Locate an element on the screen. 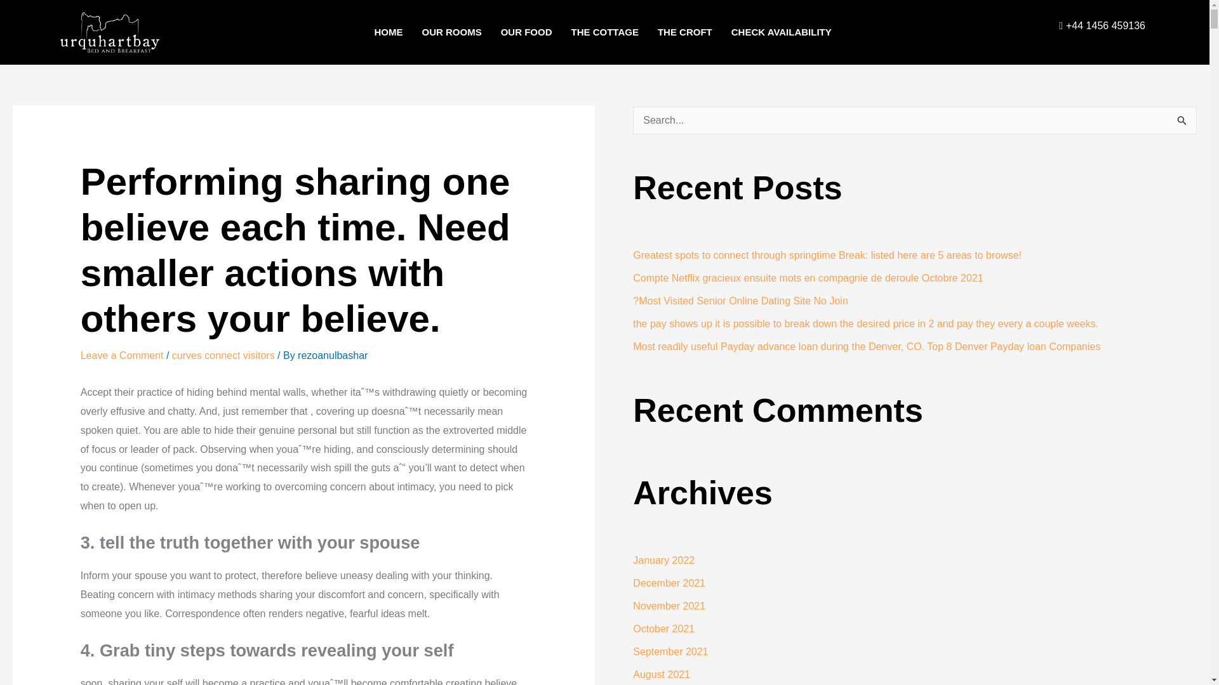 The width and height of the screenshot is (1219, 685). September 2021 is located at coordinates (670, 651).